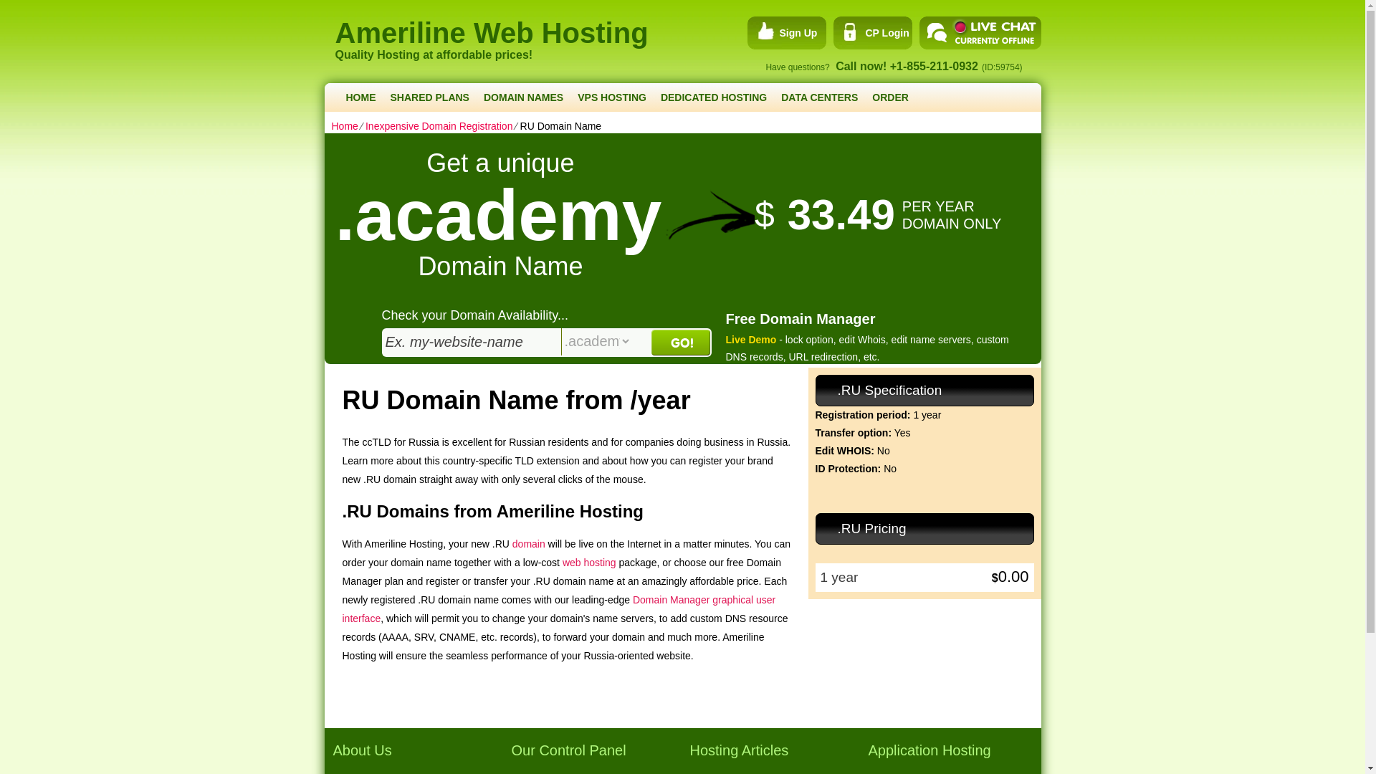  Describe the element at coordinates (750, 339) in the screenshot. I see `Live Demo` at that location.